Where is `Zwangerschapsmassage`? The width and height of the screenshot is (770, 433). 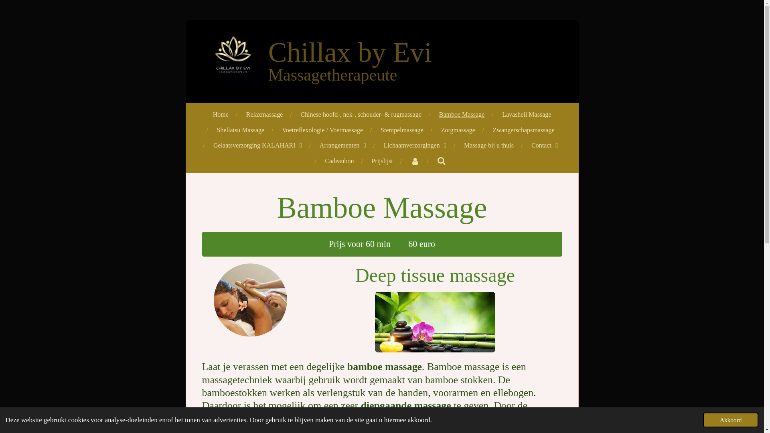
Zwangerschapsmassage is located at coordinates (524, 131).